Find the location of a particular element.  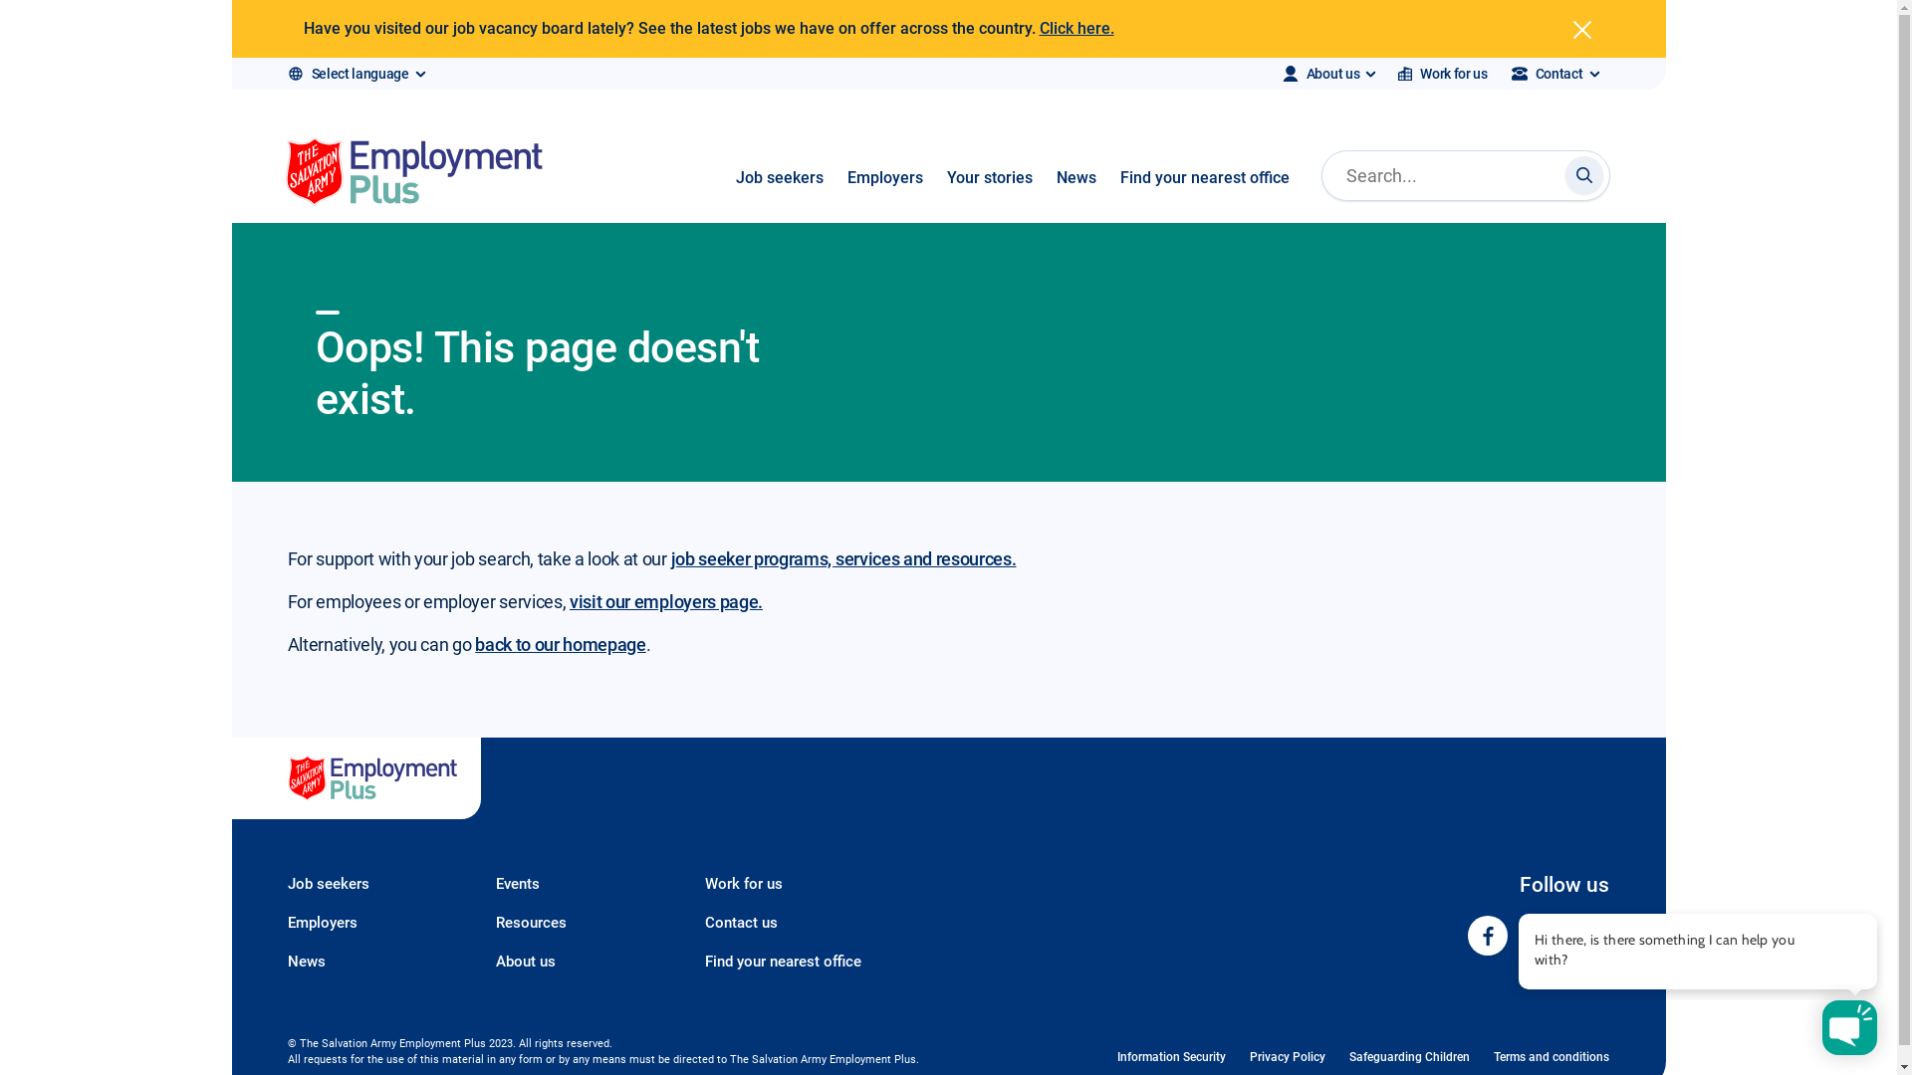

back to our homepage is located at coordinates (561, 645).